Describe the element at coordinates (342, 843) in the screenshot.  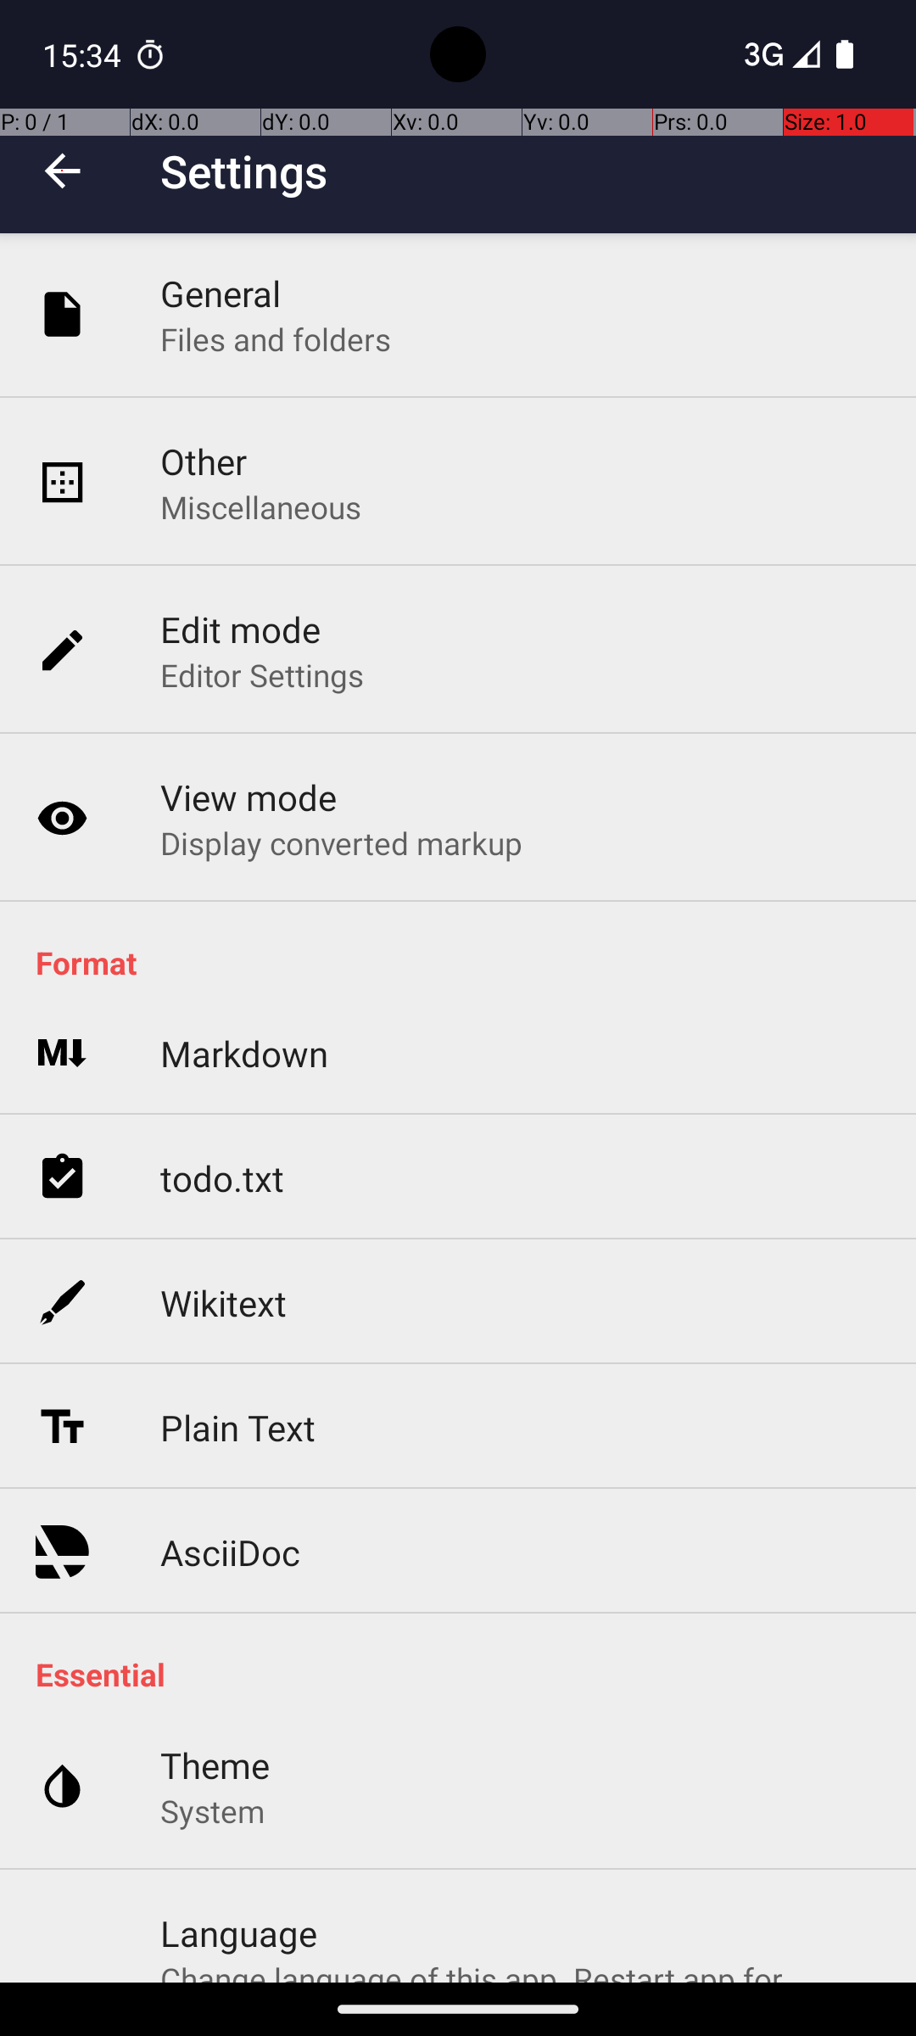
I see `Display converted markup` at that location.